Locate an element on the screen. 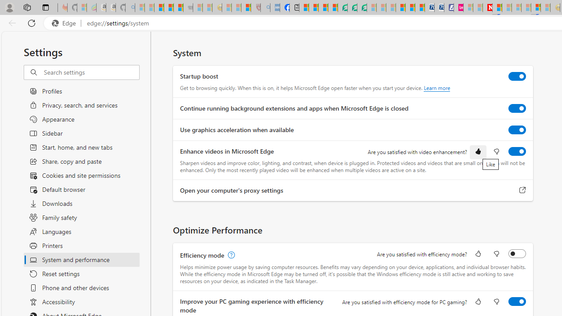 The image size is (562, 316). Search settings is located at coordinates (91, 72).